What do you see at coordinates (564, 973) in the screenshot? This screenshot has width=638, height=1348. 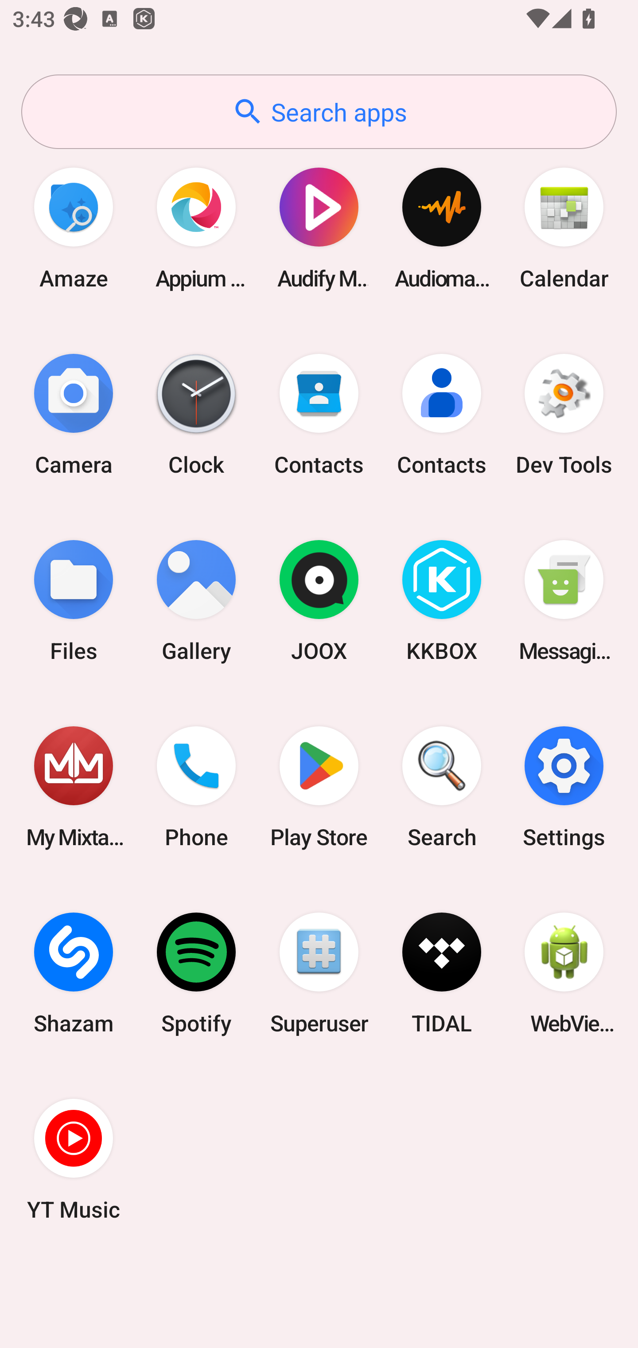 I see `WebView Browser Tester` at bounding box center [564, 973].